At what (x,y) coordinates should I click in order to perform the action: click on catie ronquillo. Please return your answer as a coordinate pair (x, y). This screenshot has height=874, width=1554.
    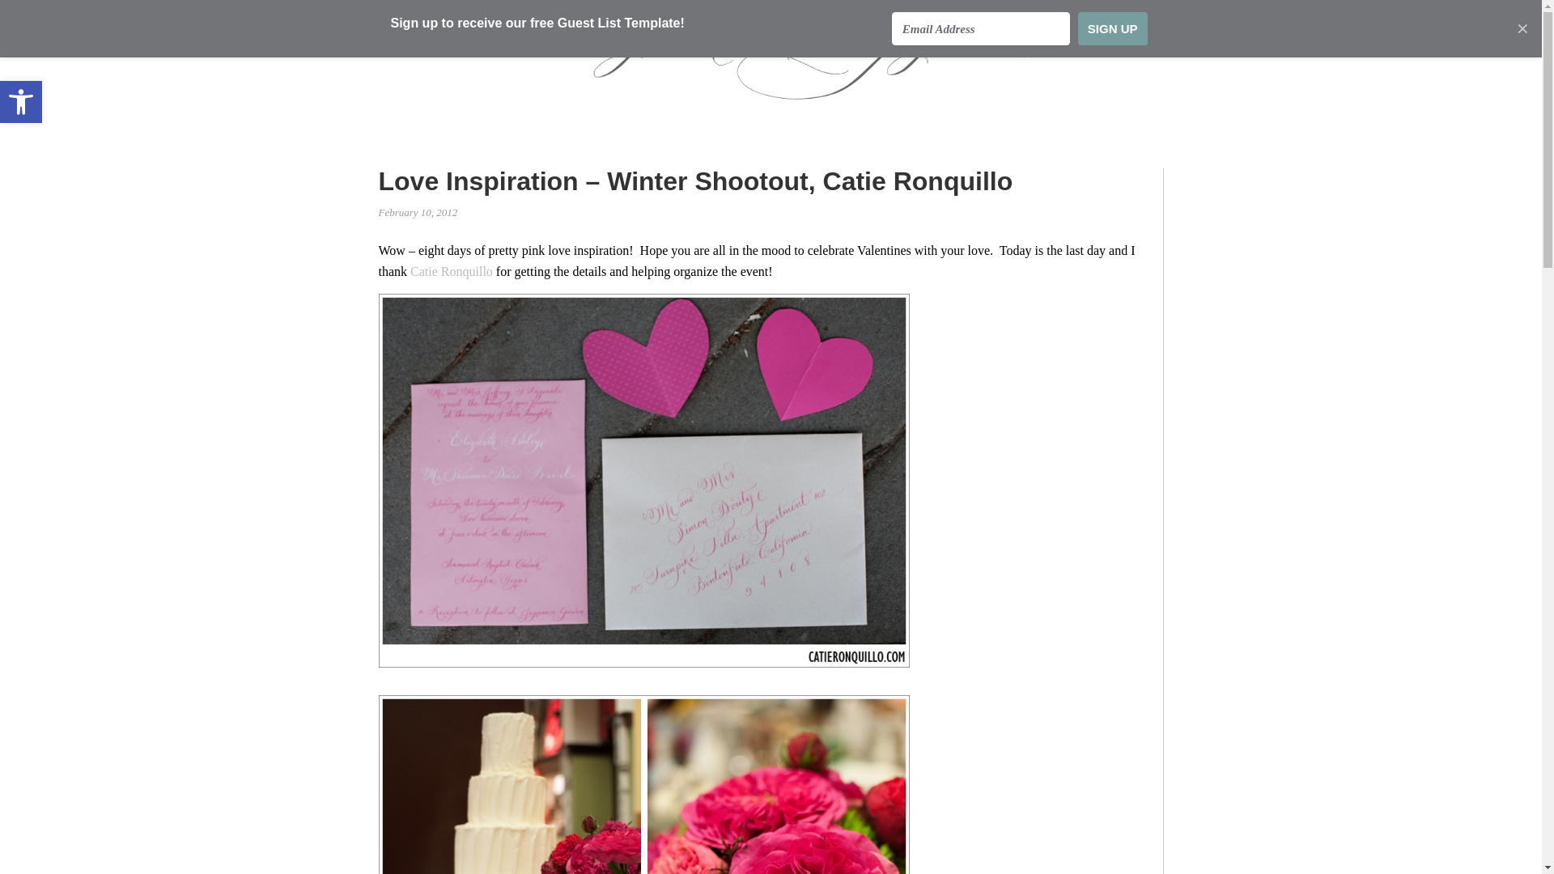
    Looking at the image, I should click on (644, 784).